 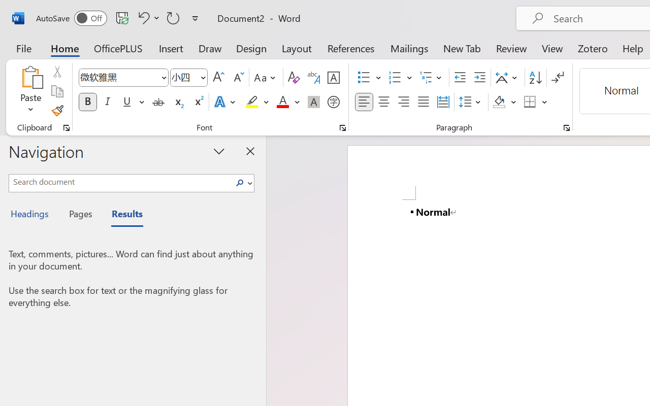 What do you see at coordinates (172, 48) in the screenshot?
I see `Insert` at bounding box center [172, 48].